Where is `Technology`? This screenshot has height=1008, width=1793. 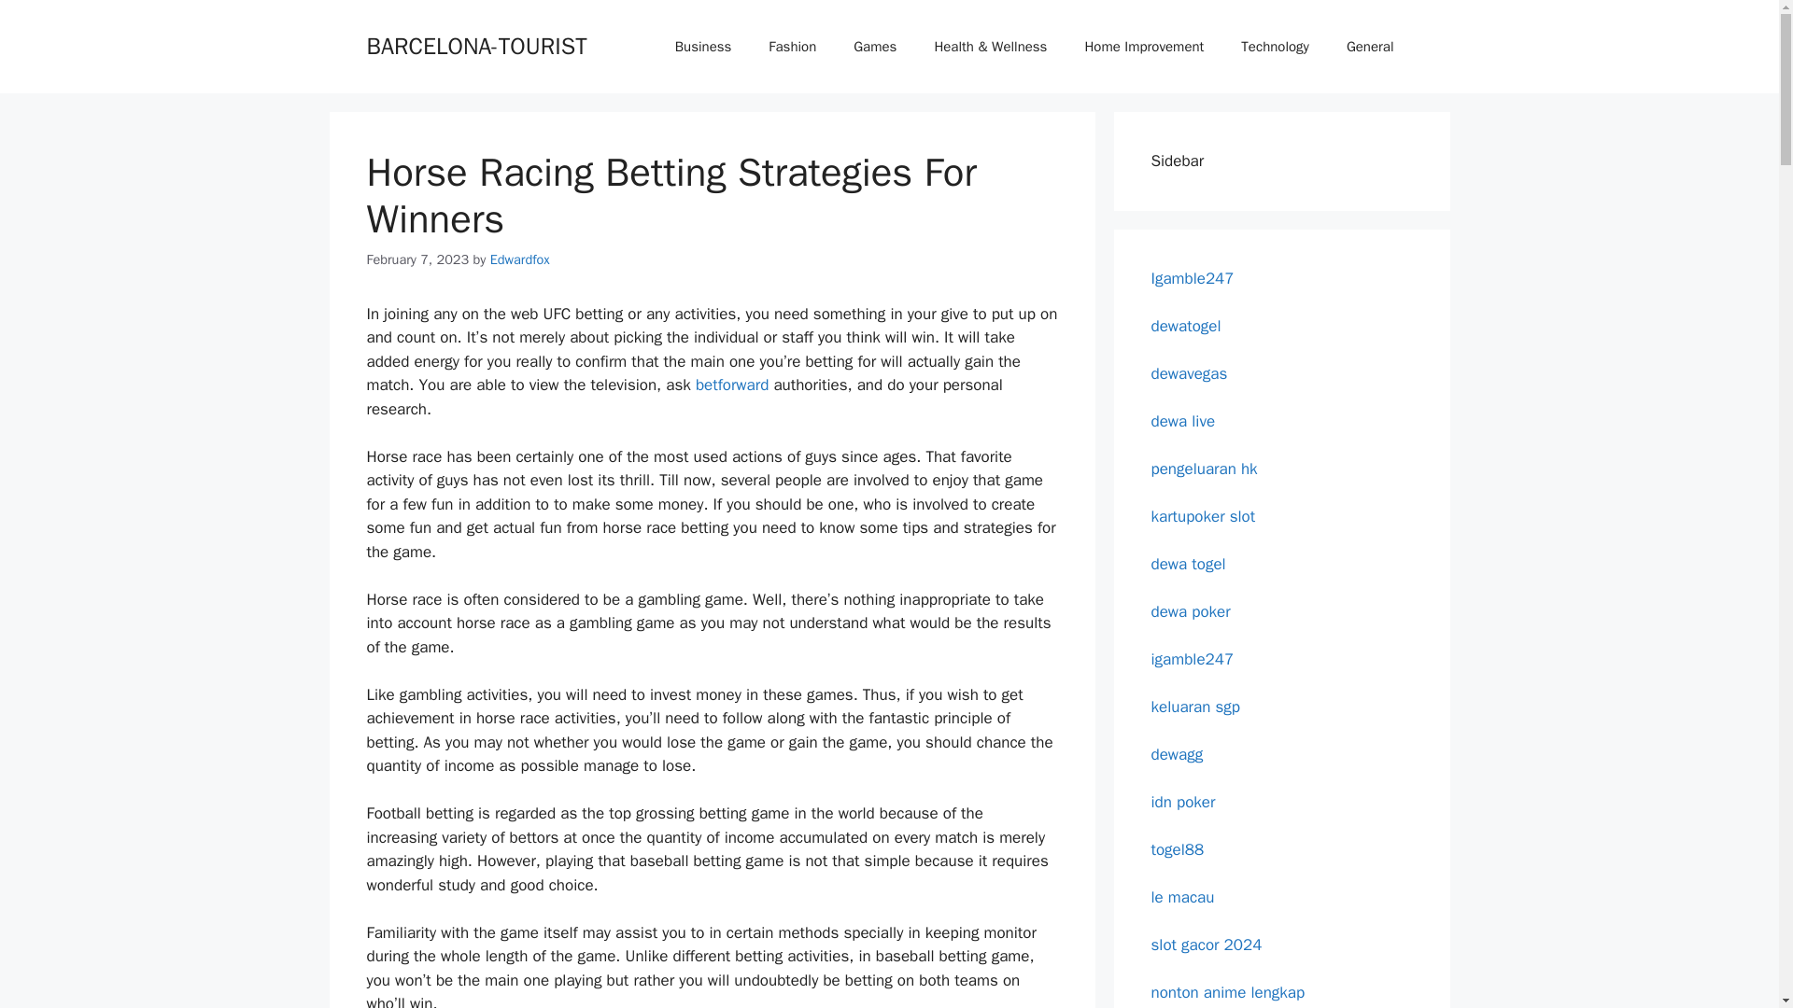
Technology is located at coordinates (1276, 47).